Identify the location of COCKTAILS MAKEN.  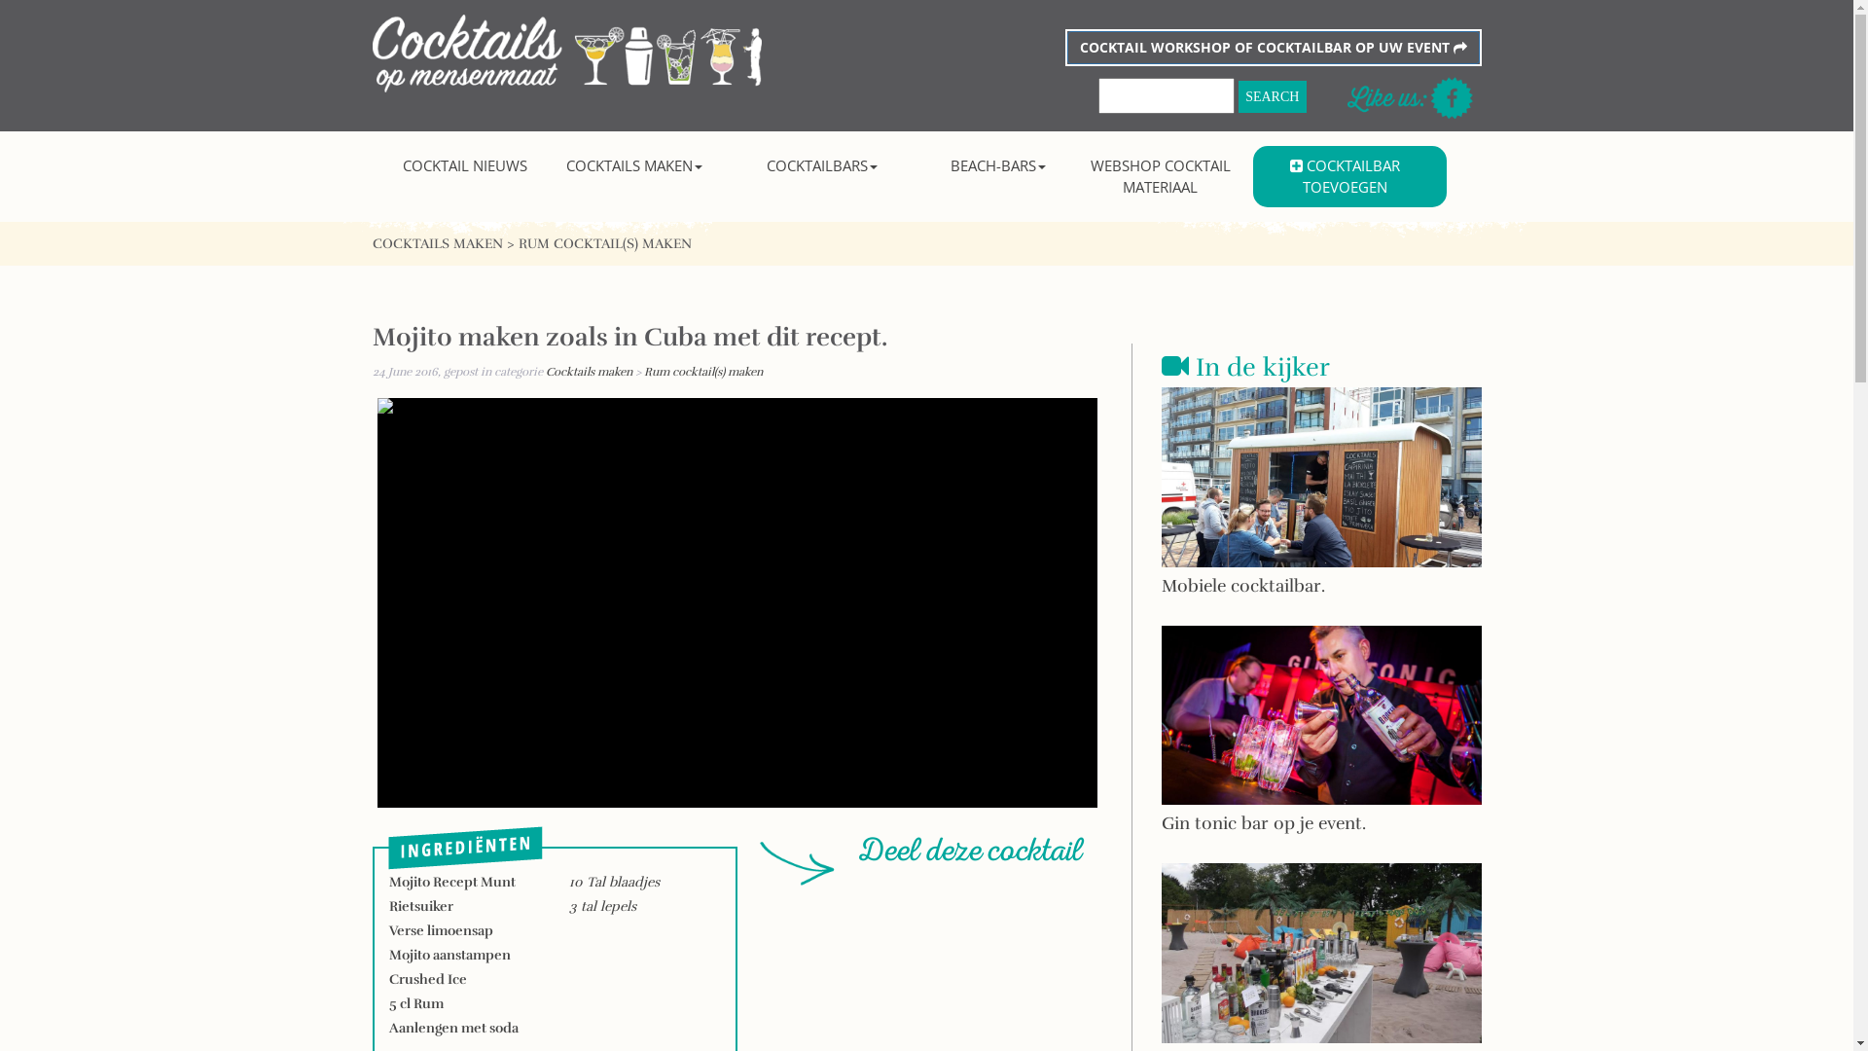
(634, 165).